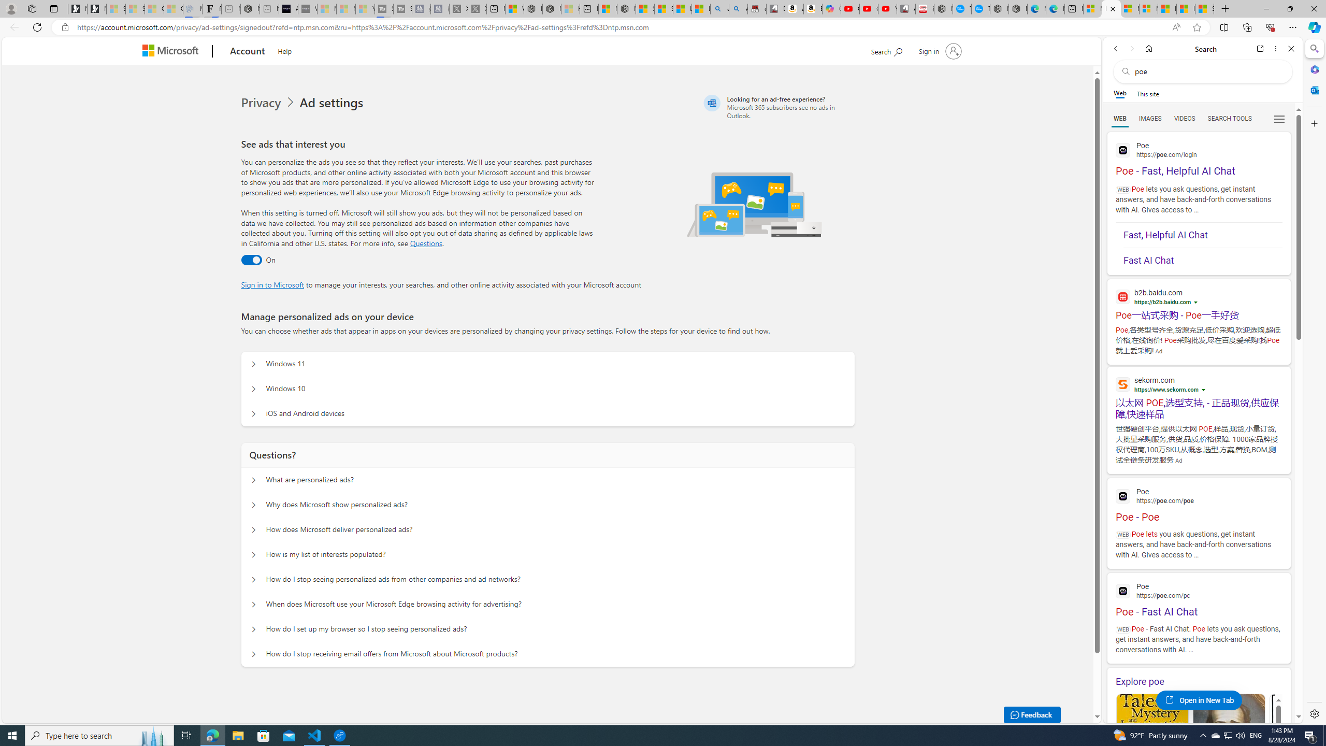 This screenshot has width=1326, height=746. Describe the element at coordinates (626, 9) in the screenshot. I see `Nordace - Nordace Siena Is Not An Ordinary Backpack` at that location.